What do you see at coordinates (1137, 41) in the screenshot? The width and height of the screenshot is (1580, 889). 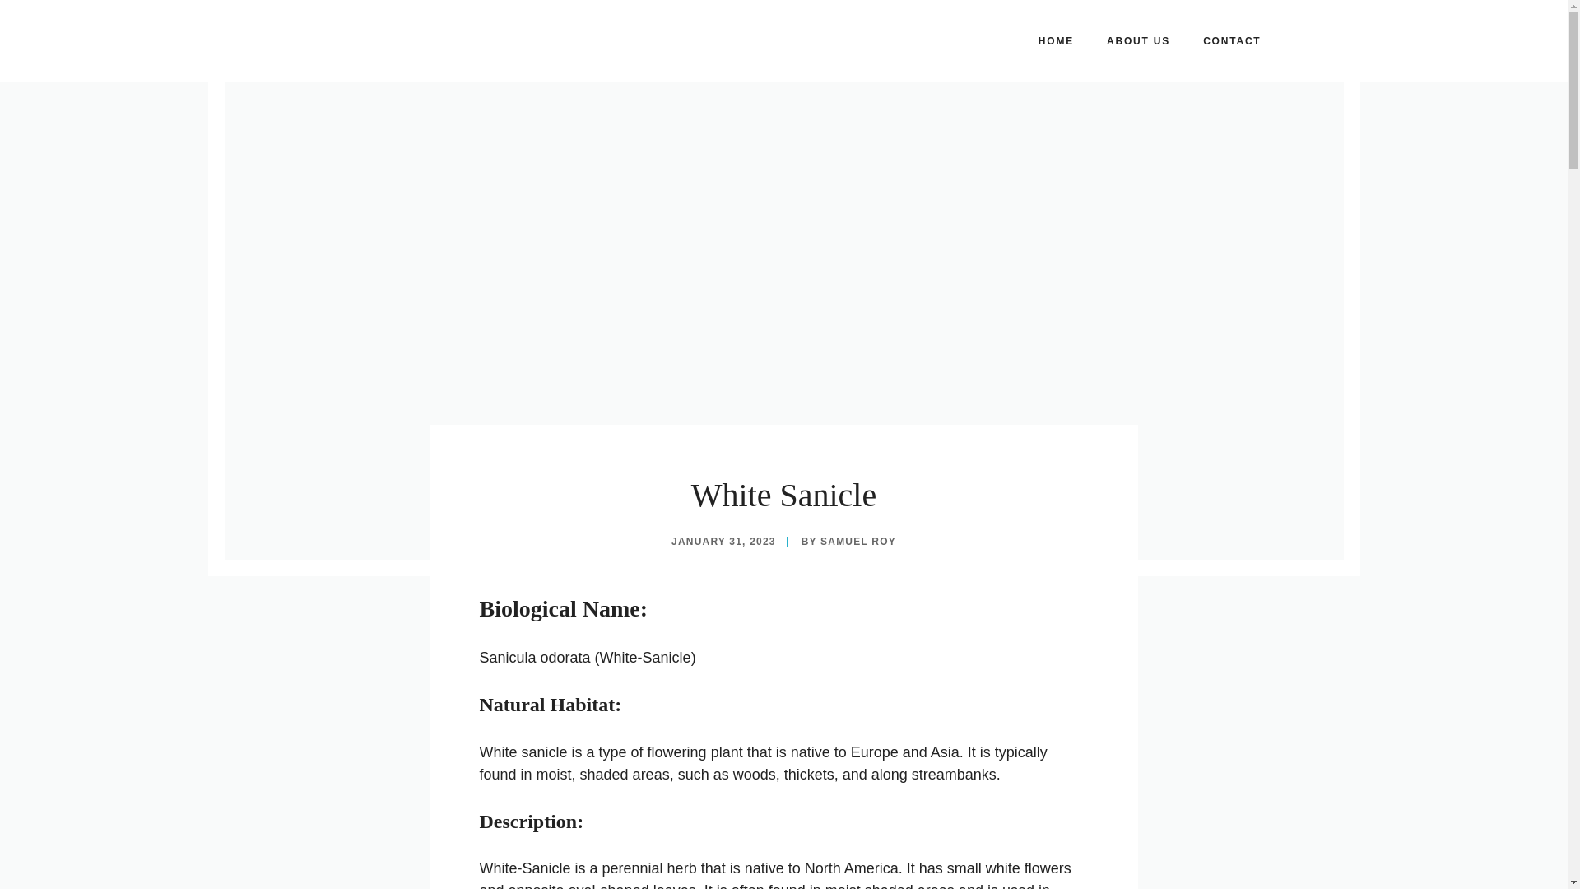 I see `ABOUT US` at bounding box center [1137, 41].